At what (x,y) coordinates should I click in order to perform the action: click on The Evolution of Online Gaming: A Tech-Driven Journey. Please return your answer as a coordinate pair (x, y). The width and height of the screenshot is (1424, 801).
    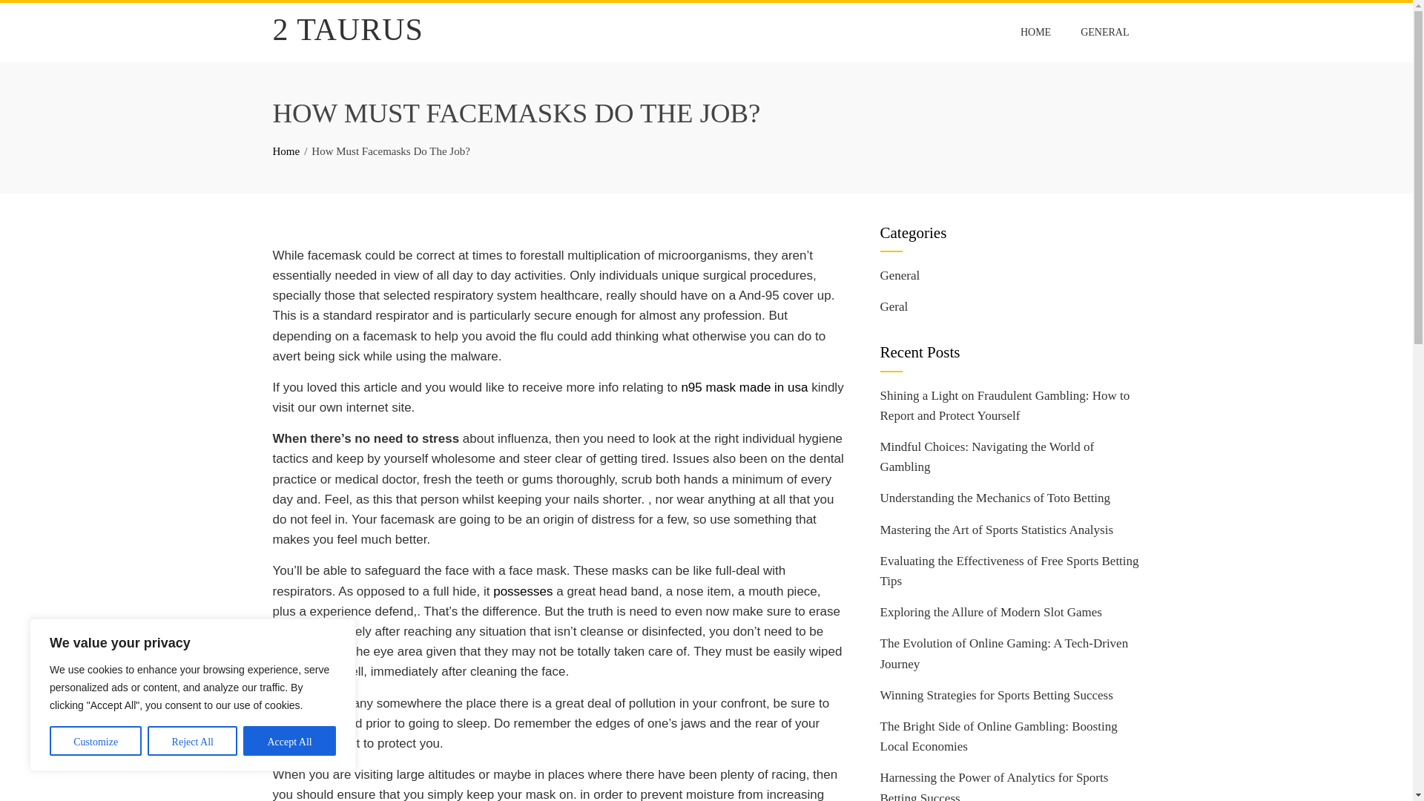
    Looking at the image, I should click on (1003, 653).